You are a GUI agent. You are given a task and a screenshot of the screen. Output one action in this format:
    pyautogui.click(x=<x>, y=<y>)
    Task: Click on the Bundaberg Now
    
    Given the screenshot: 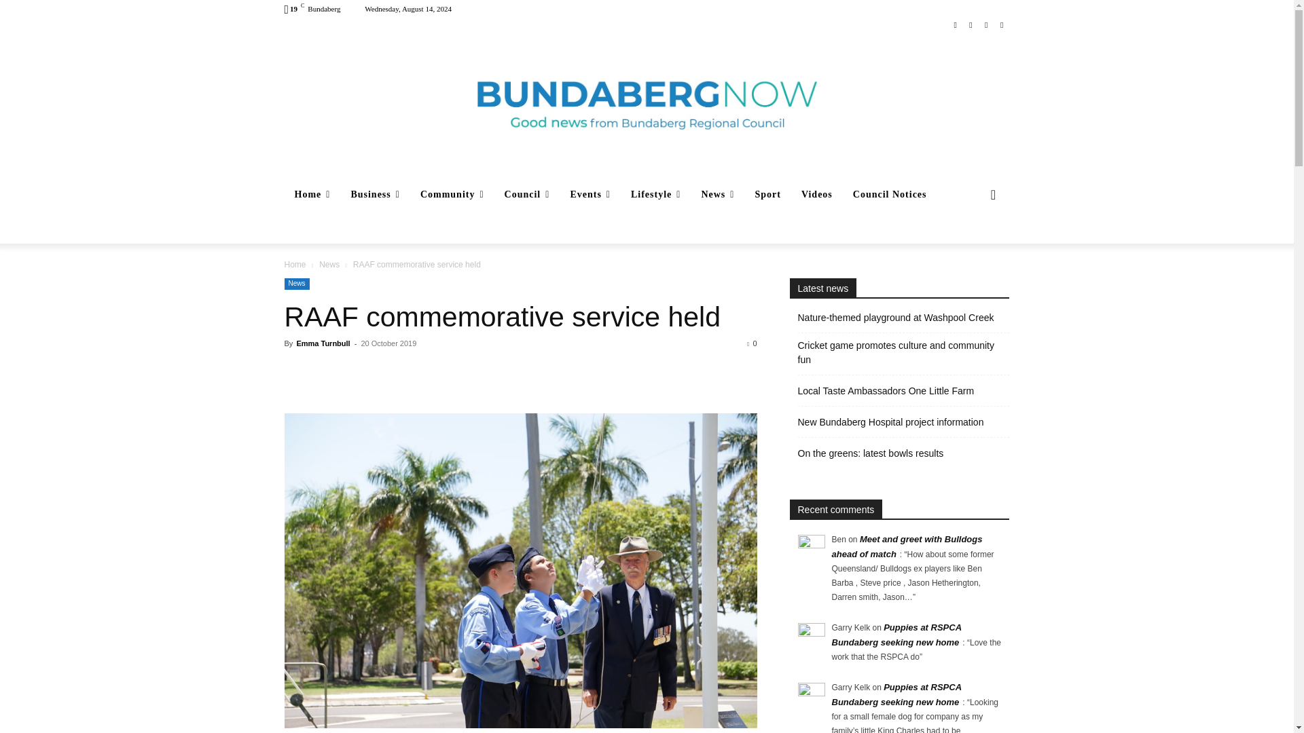 What is the action you would take?
    pyautogui.click(x=647, y=105)
    